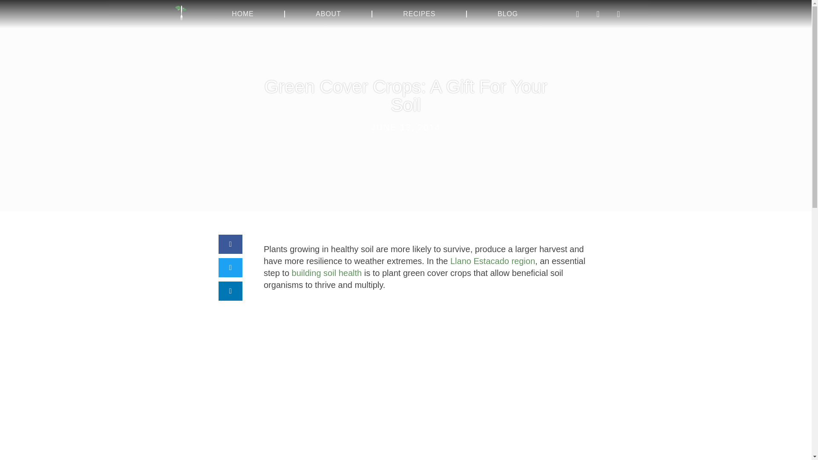 The image size is (818, 460). What do you see at coordinates (493, 261) in the screenshot?
I see `Llano Estacado region` at bounding box center [493, 261].